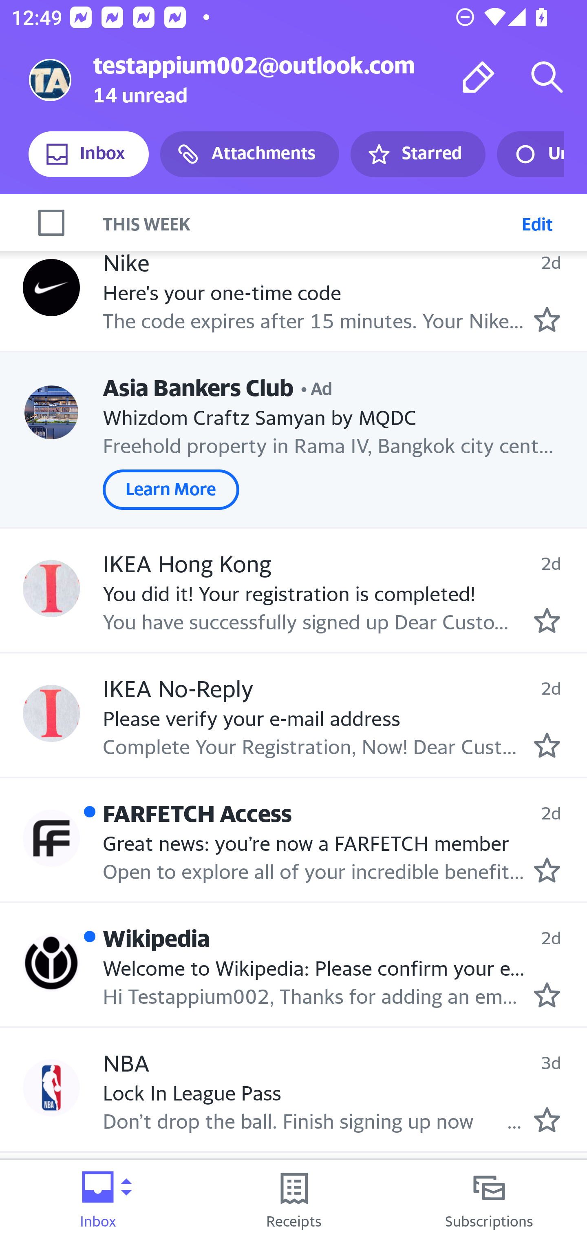 The width and height of the screenshot is (587, 1240). Describe the element at coordinates (249, 154) in the screenshot. I see `Attachments` at that location.